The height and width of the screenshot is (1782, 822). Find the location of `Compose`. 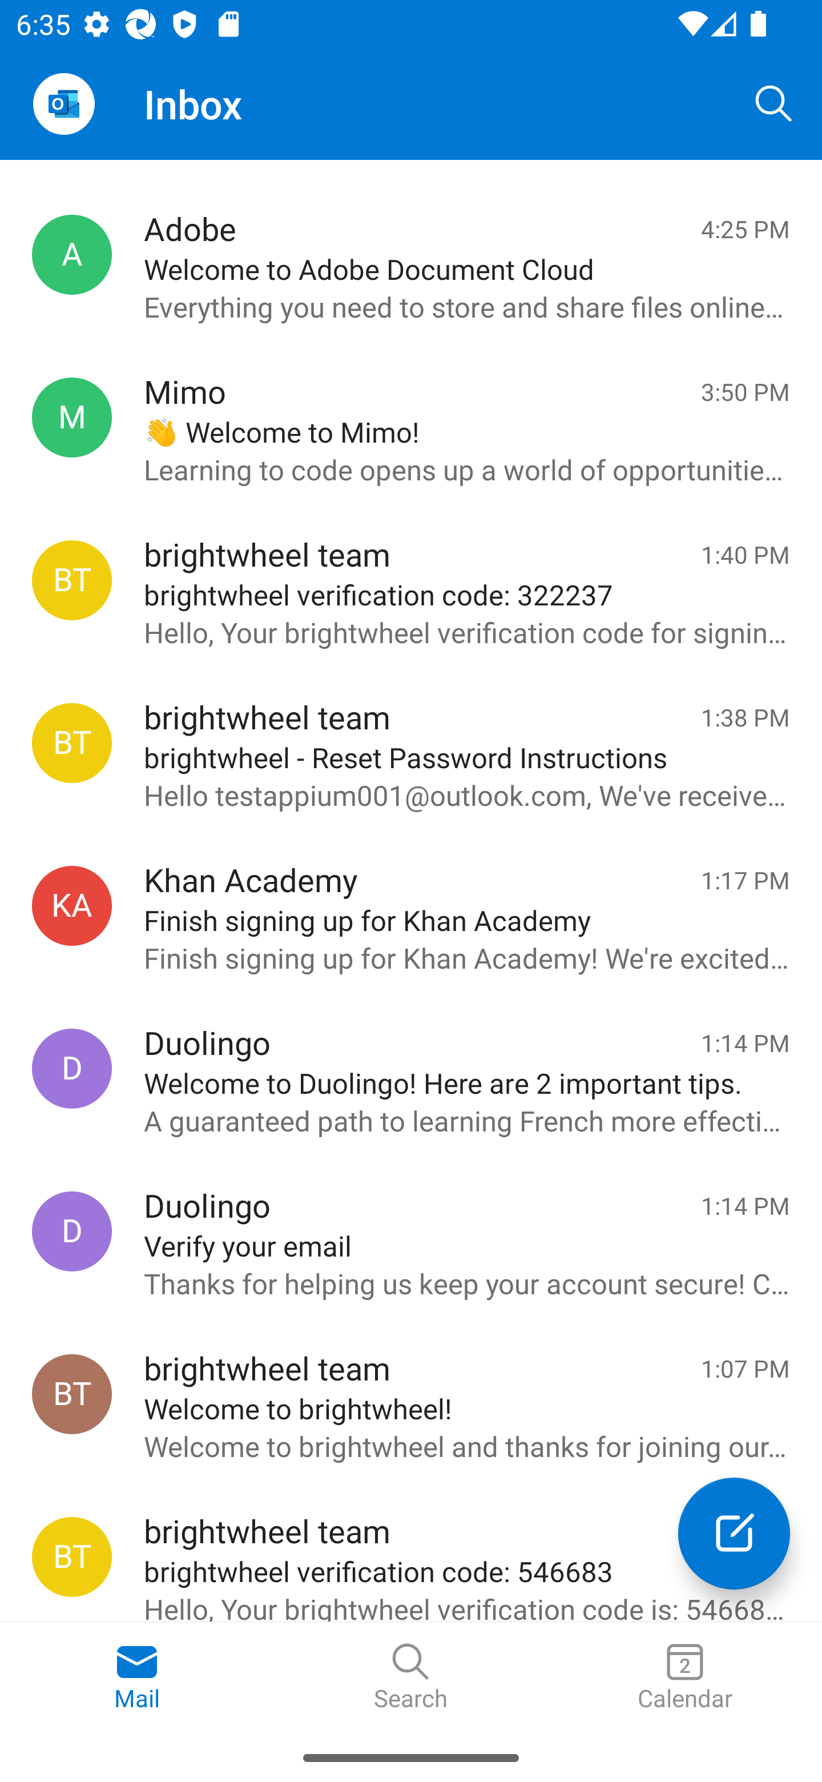

Compose is located at coordinates (734, 1533).